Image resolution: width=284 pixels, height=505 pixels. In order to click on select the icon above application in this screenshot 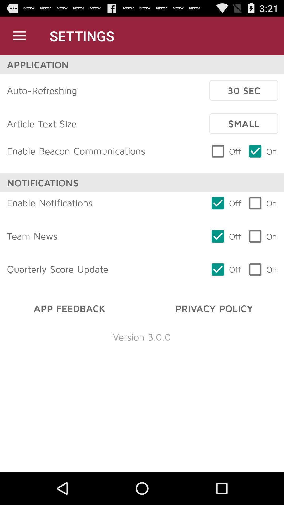, I will do `click(19, 36)`.